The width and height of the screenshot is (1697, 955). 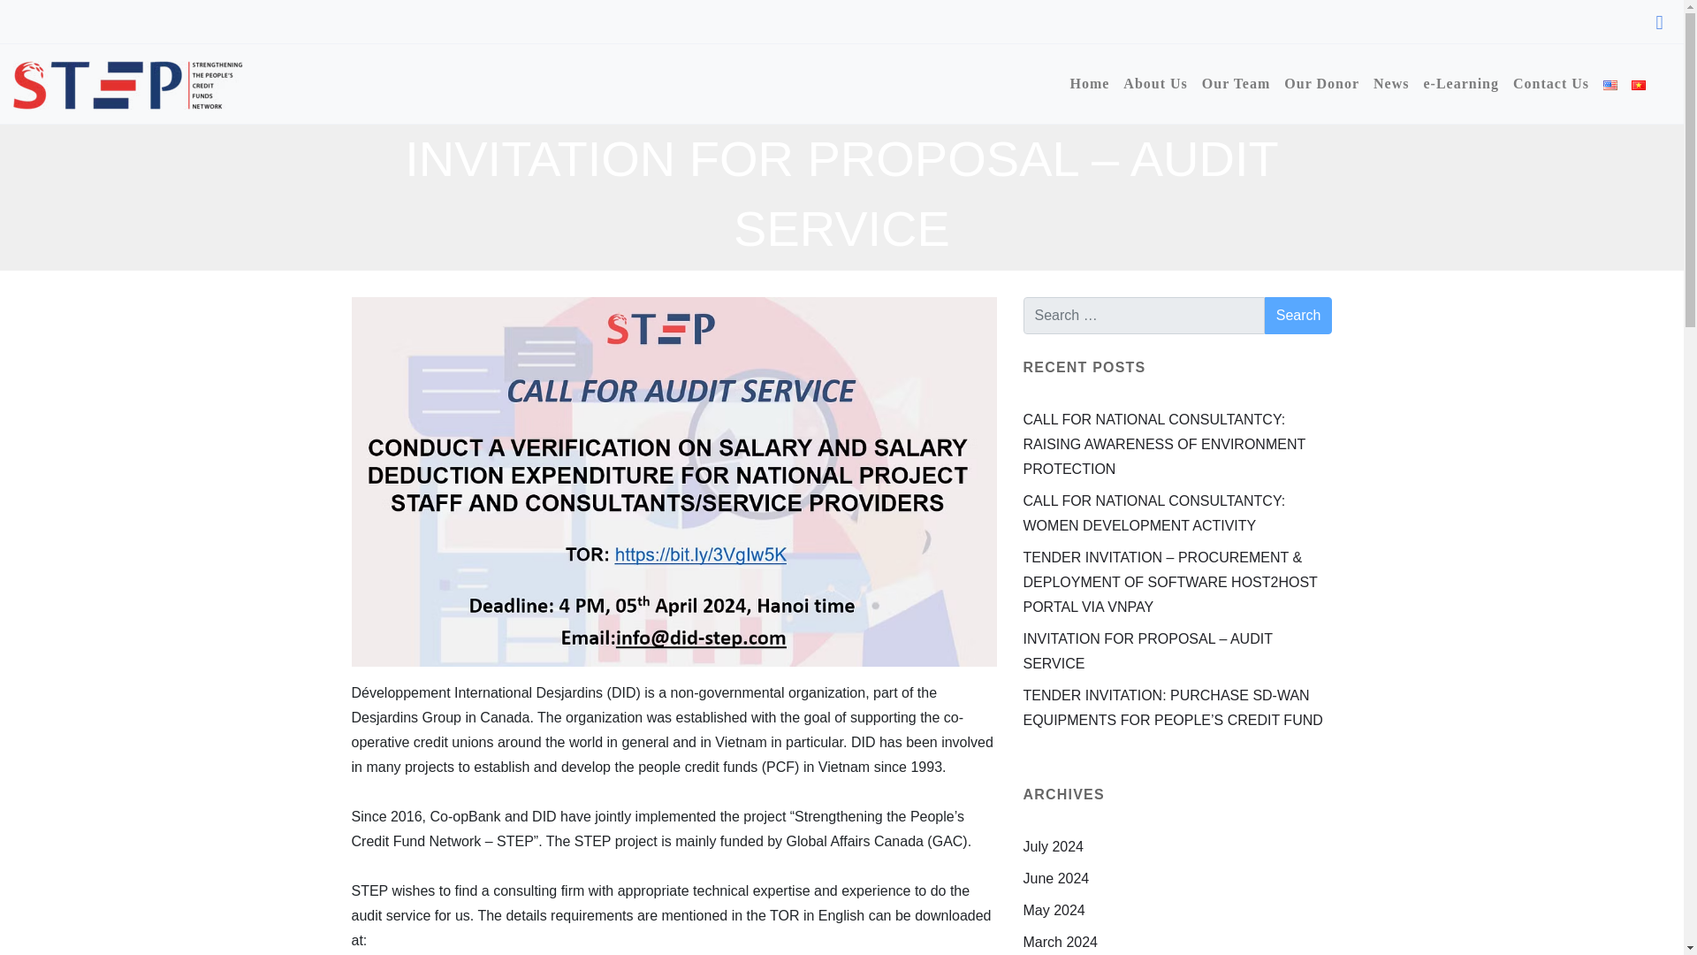 I want to click on STEP, so click(x=127, y=83).